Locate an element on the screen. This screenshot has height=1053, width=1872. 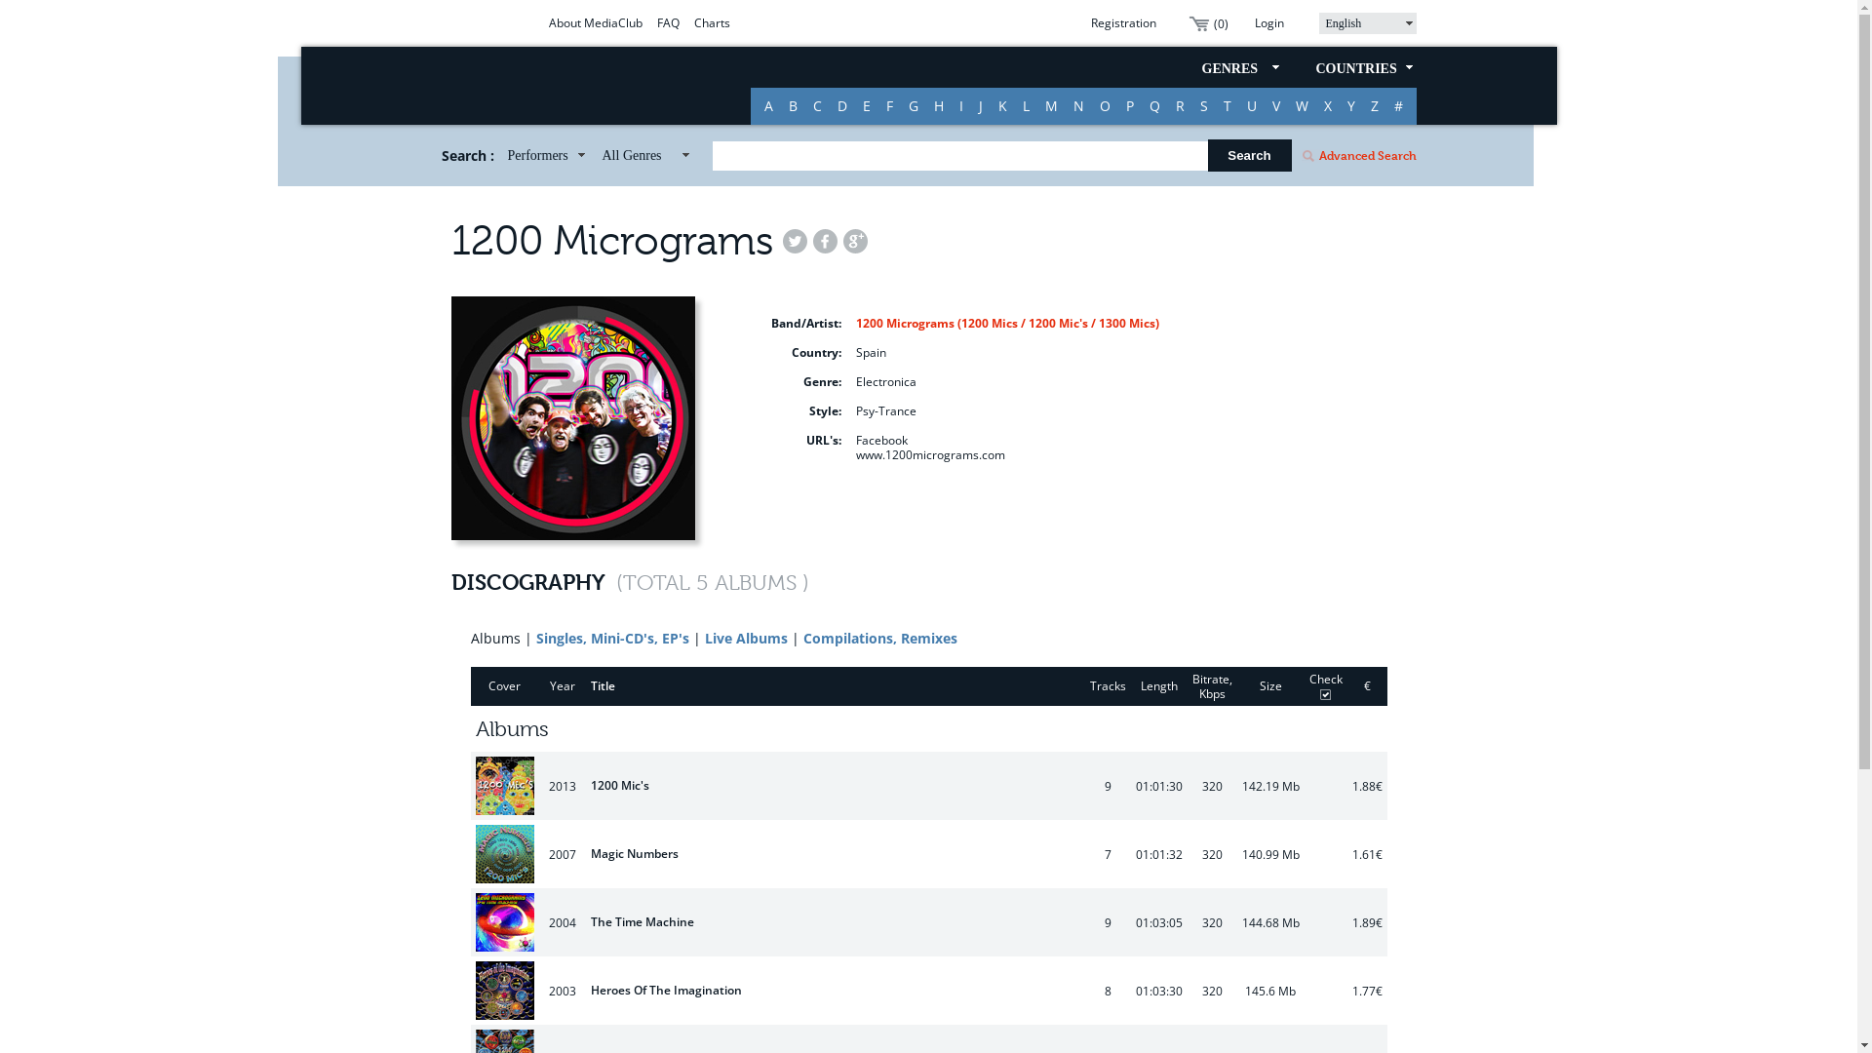
COUNTRIES is located at coordinates (1362, 67).